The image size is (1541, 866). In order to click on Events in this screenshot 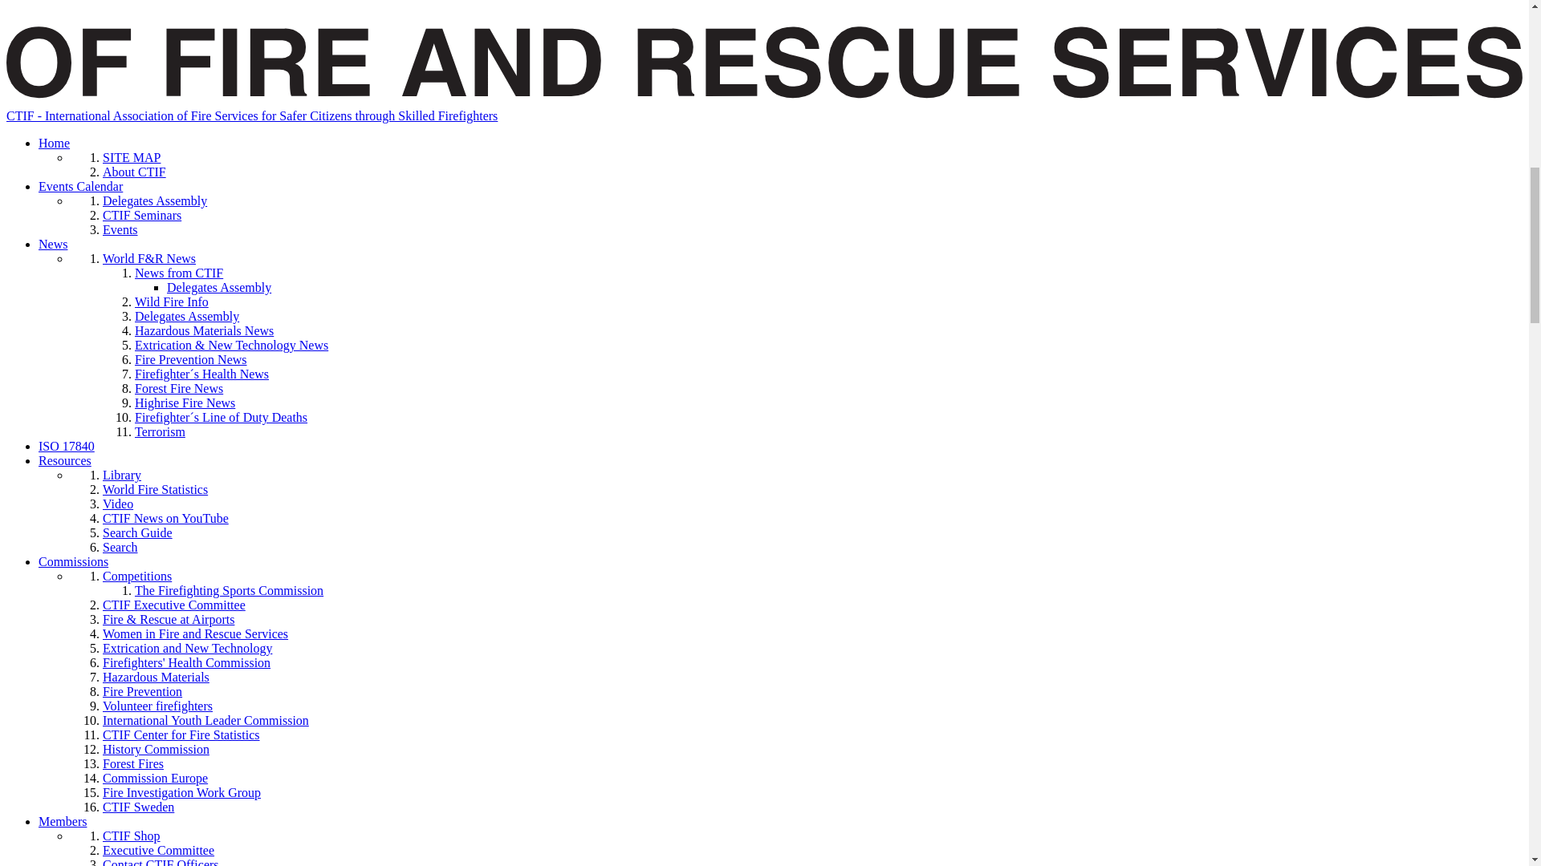, I will do `click(120, 229)`.